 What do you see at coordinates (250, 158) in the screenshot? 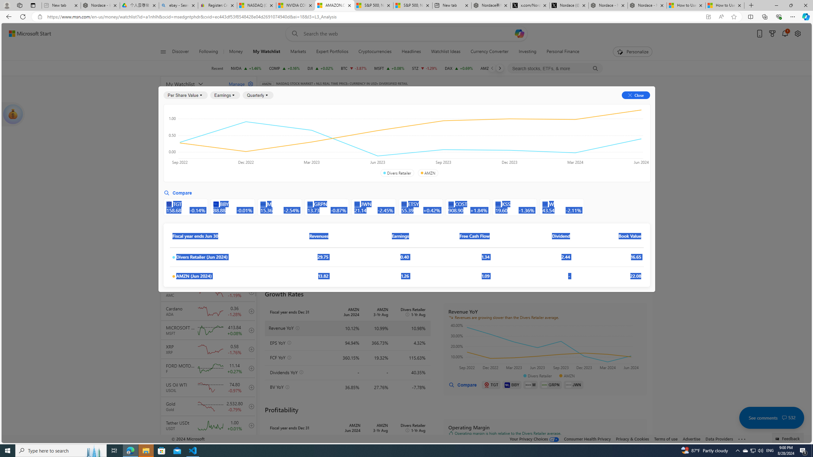
I see `remove from your watchlist` at bounding box center [250, 158].